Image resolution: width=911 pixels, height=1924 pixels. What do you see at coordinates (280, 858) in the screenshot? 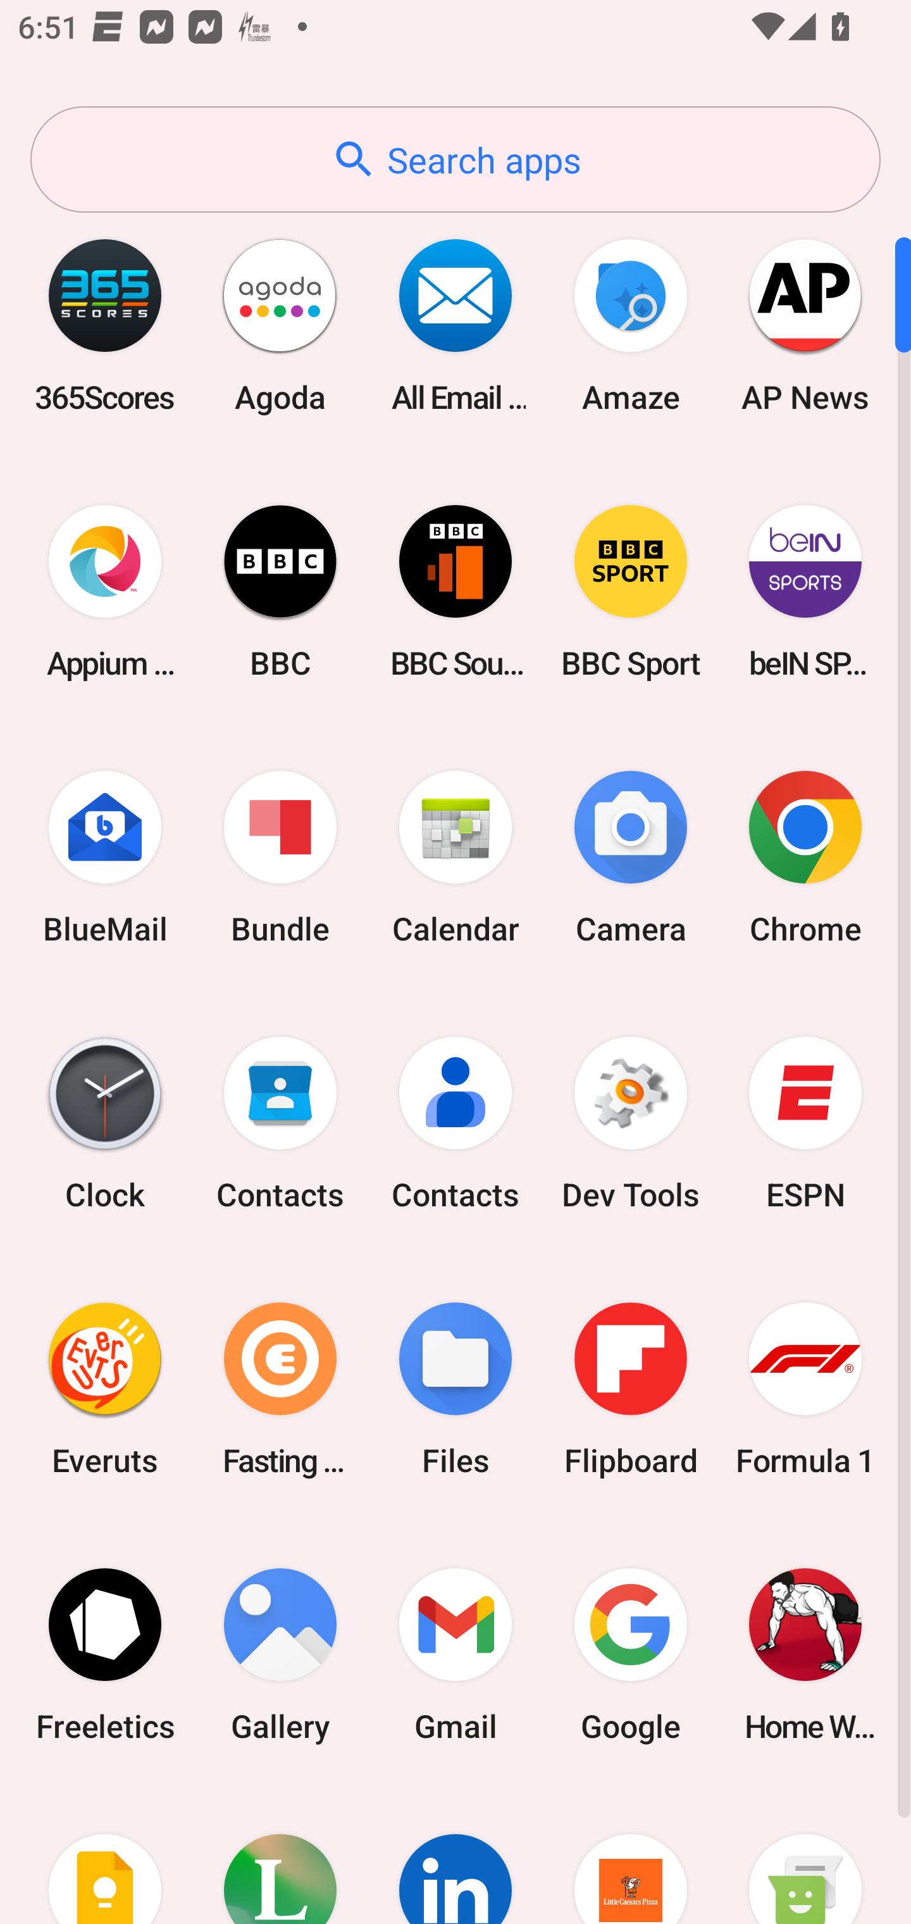
I see `Bundle` at bounding box center [280, 858].